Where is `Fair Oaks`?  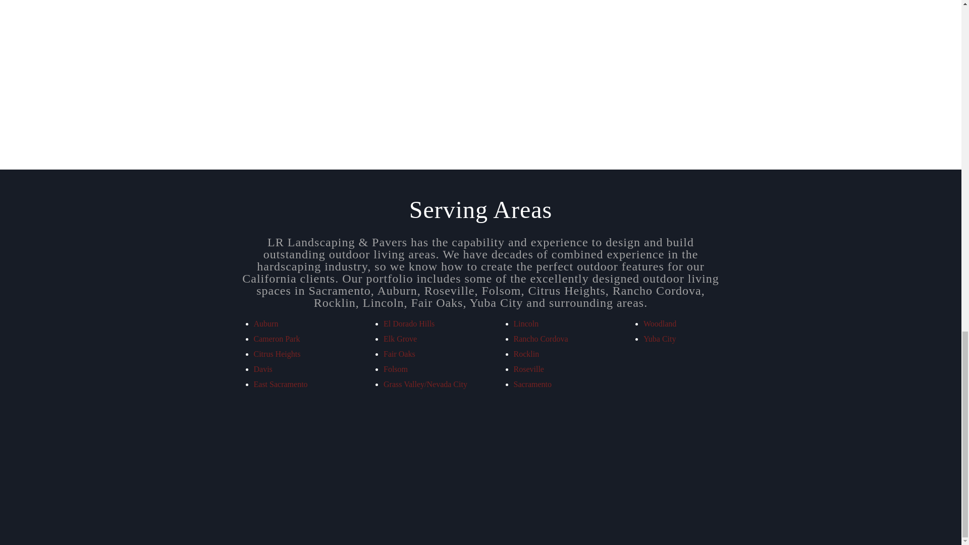
Fair Oaks is located at coordinates (400, 354).